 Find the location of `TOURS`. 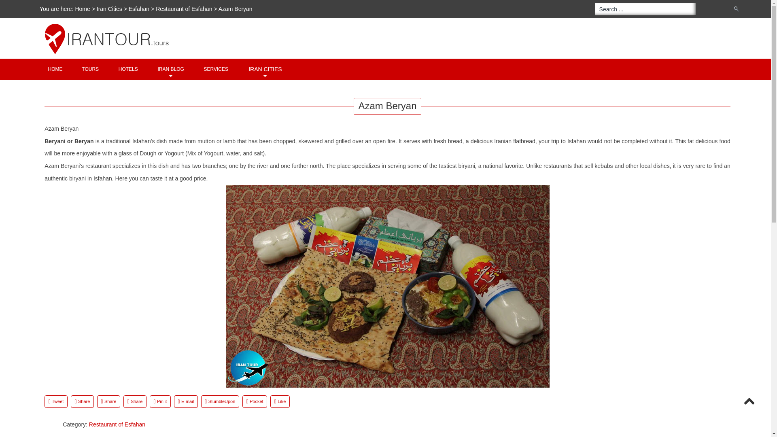

TOURS is located at coordinates (90, 69).